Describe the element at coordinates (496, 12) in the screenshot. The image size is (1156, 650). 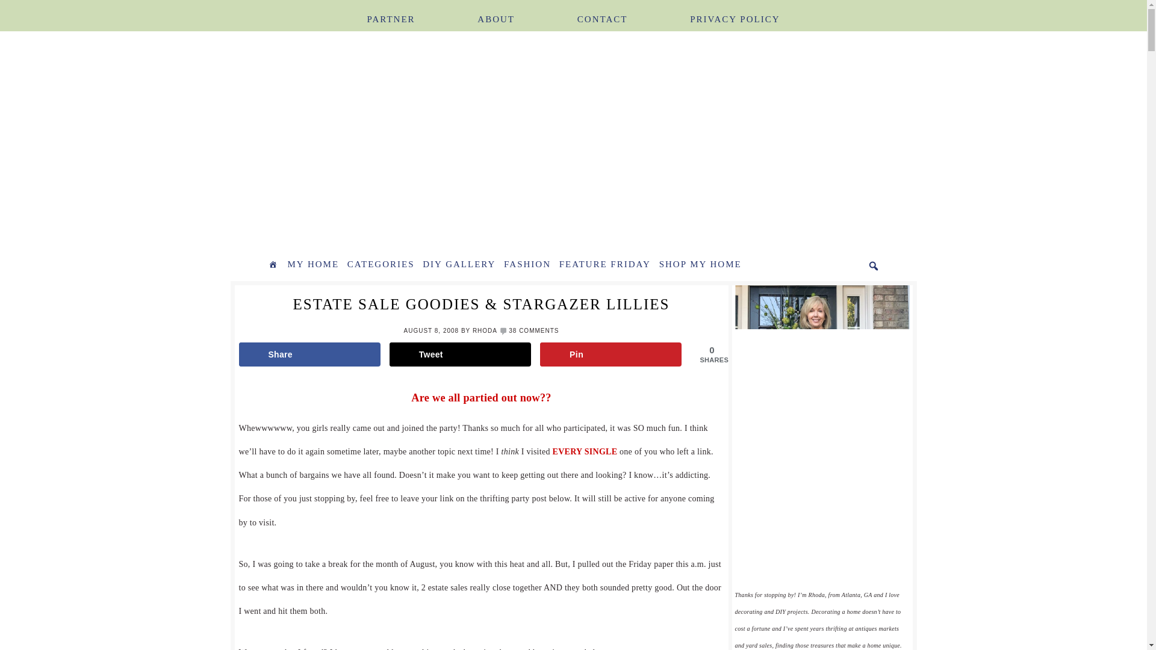
I see `ABOUT` at that location.